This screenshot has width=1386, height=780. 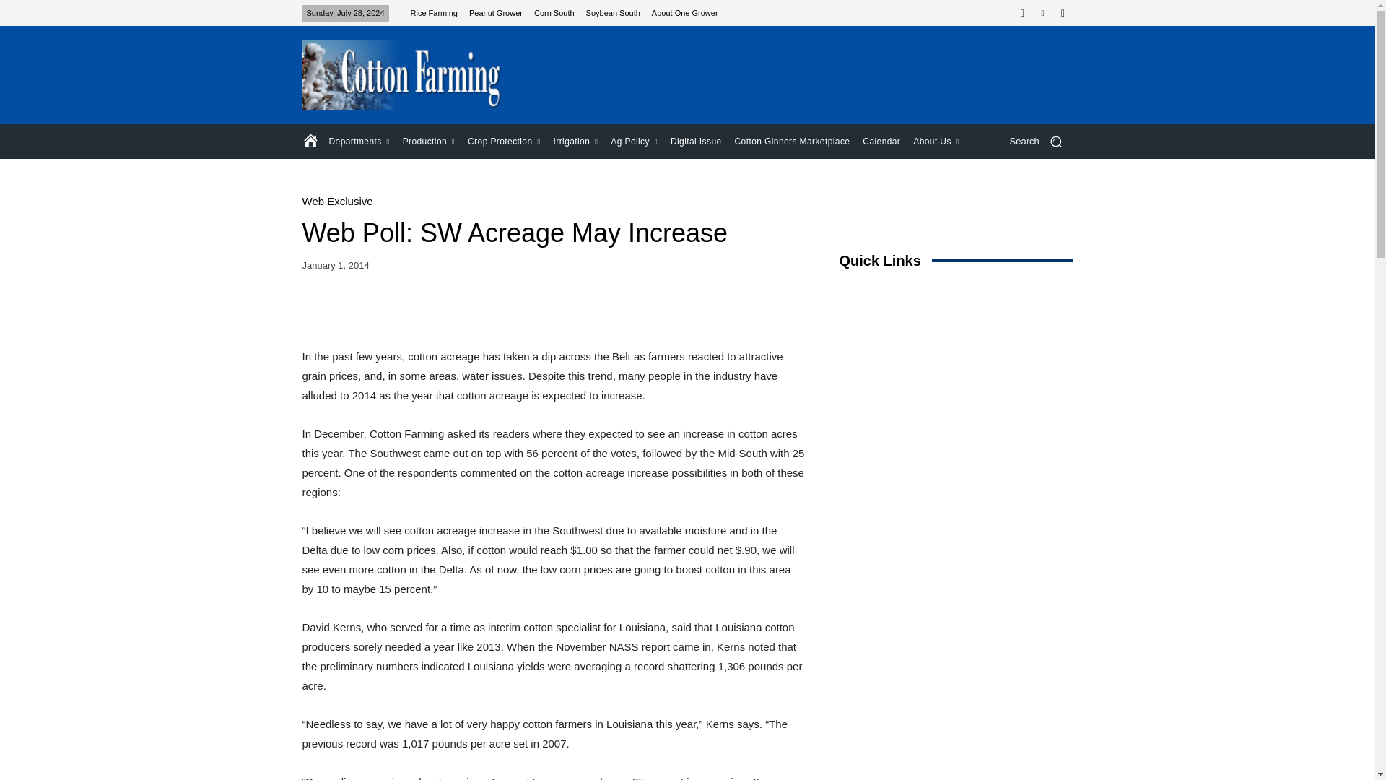 I want to click on Facebook, so click(x=1022, y=13).